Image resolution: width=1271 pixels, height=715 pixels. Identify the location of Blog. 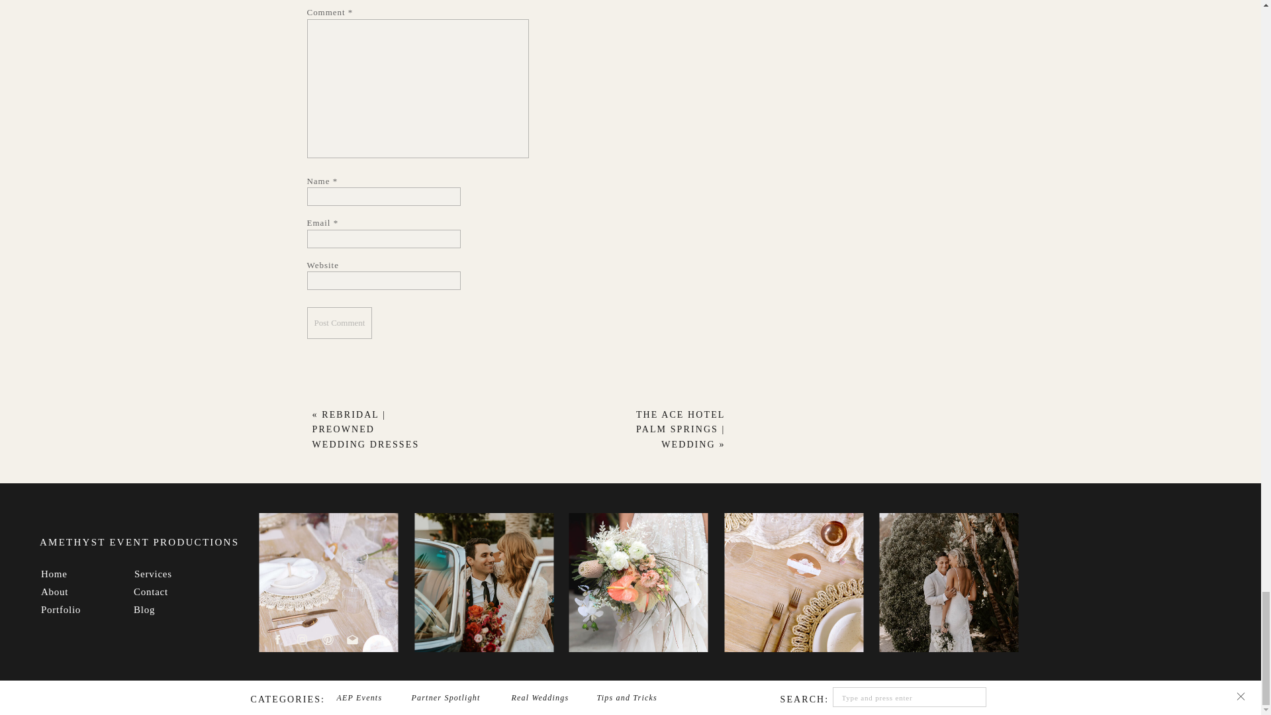
(165, 607).